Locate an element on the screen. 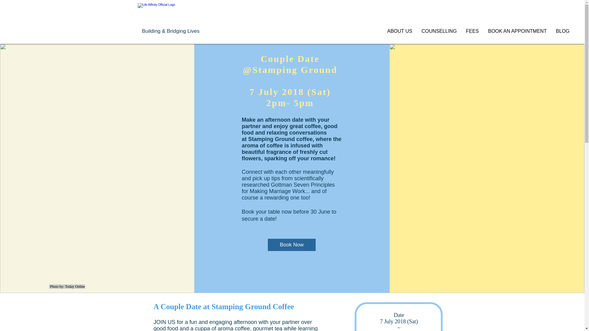  BLOG is located at coordinates (563, 31).